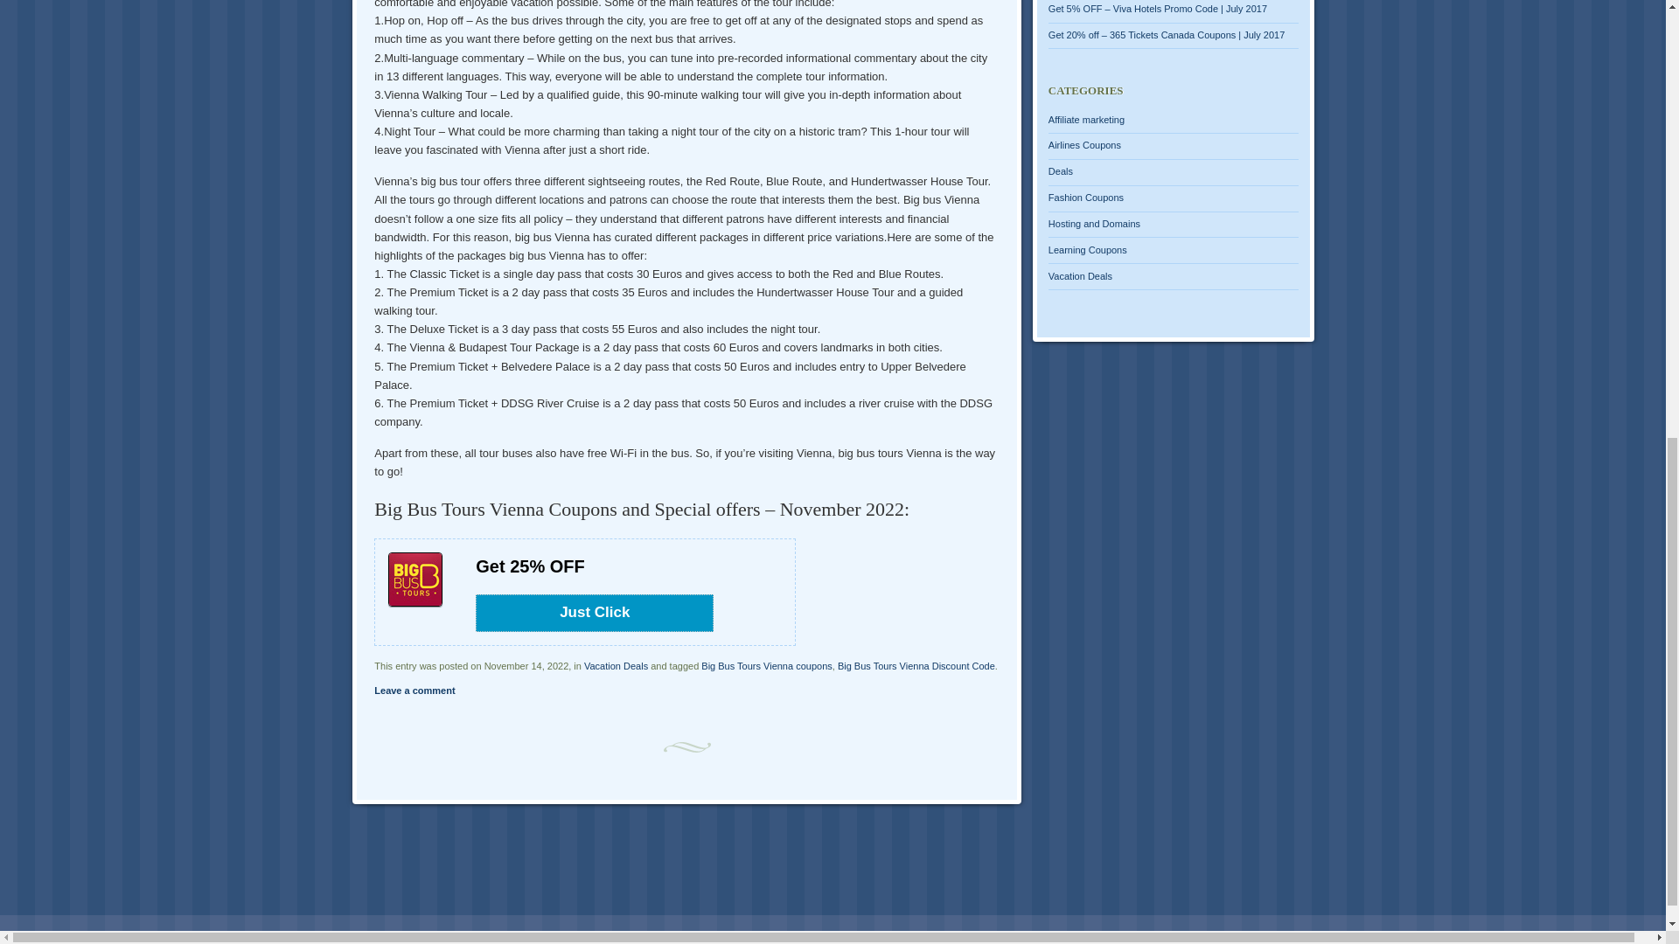 This screenshot has height=944, width=1679. Describe the element at coordinates (415, 691) in the screenshot. I see `Leave a comment` at that location.